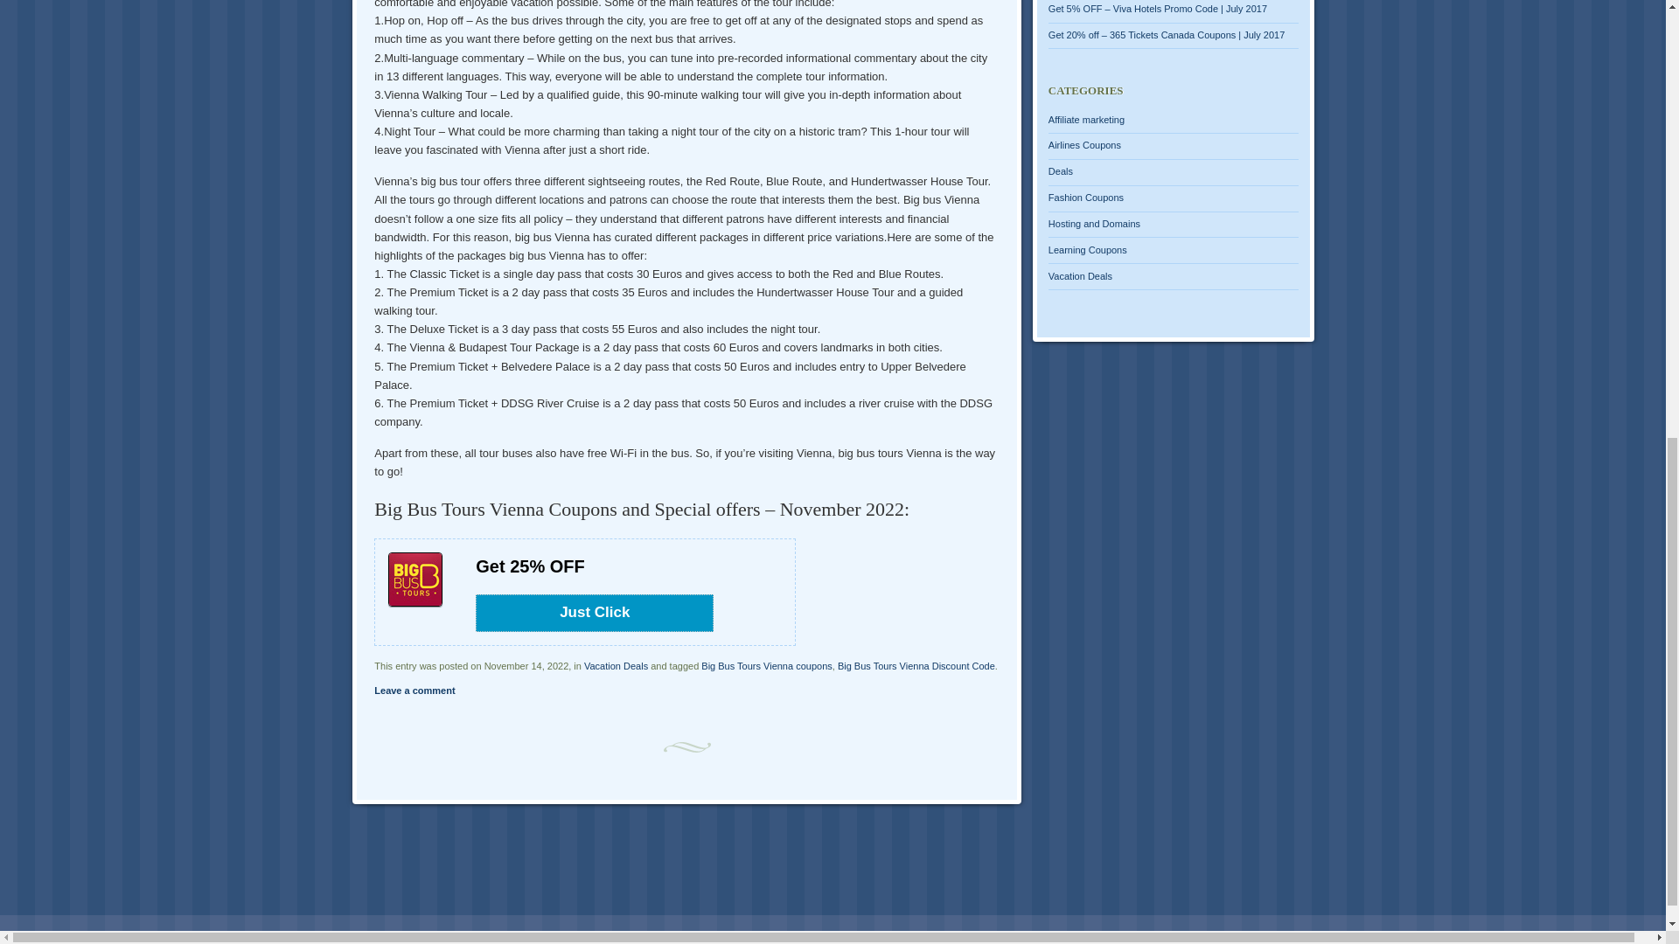 This screenshot has height=944, width=1679. Describe the element at coordinates (415, 691) in the screenshot. I see `Leave a comment` at that location.